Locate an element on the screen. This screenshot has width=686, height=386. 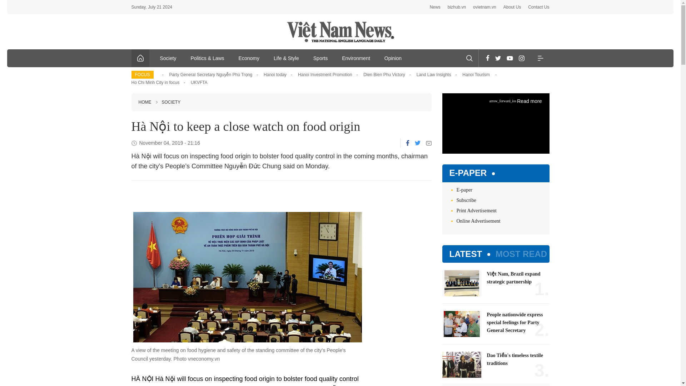
ovietnam.vn is located at coordinates (484, 7).